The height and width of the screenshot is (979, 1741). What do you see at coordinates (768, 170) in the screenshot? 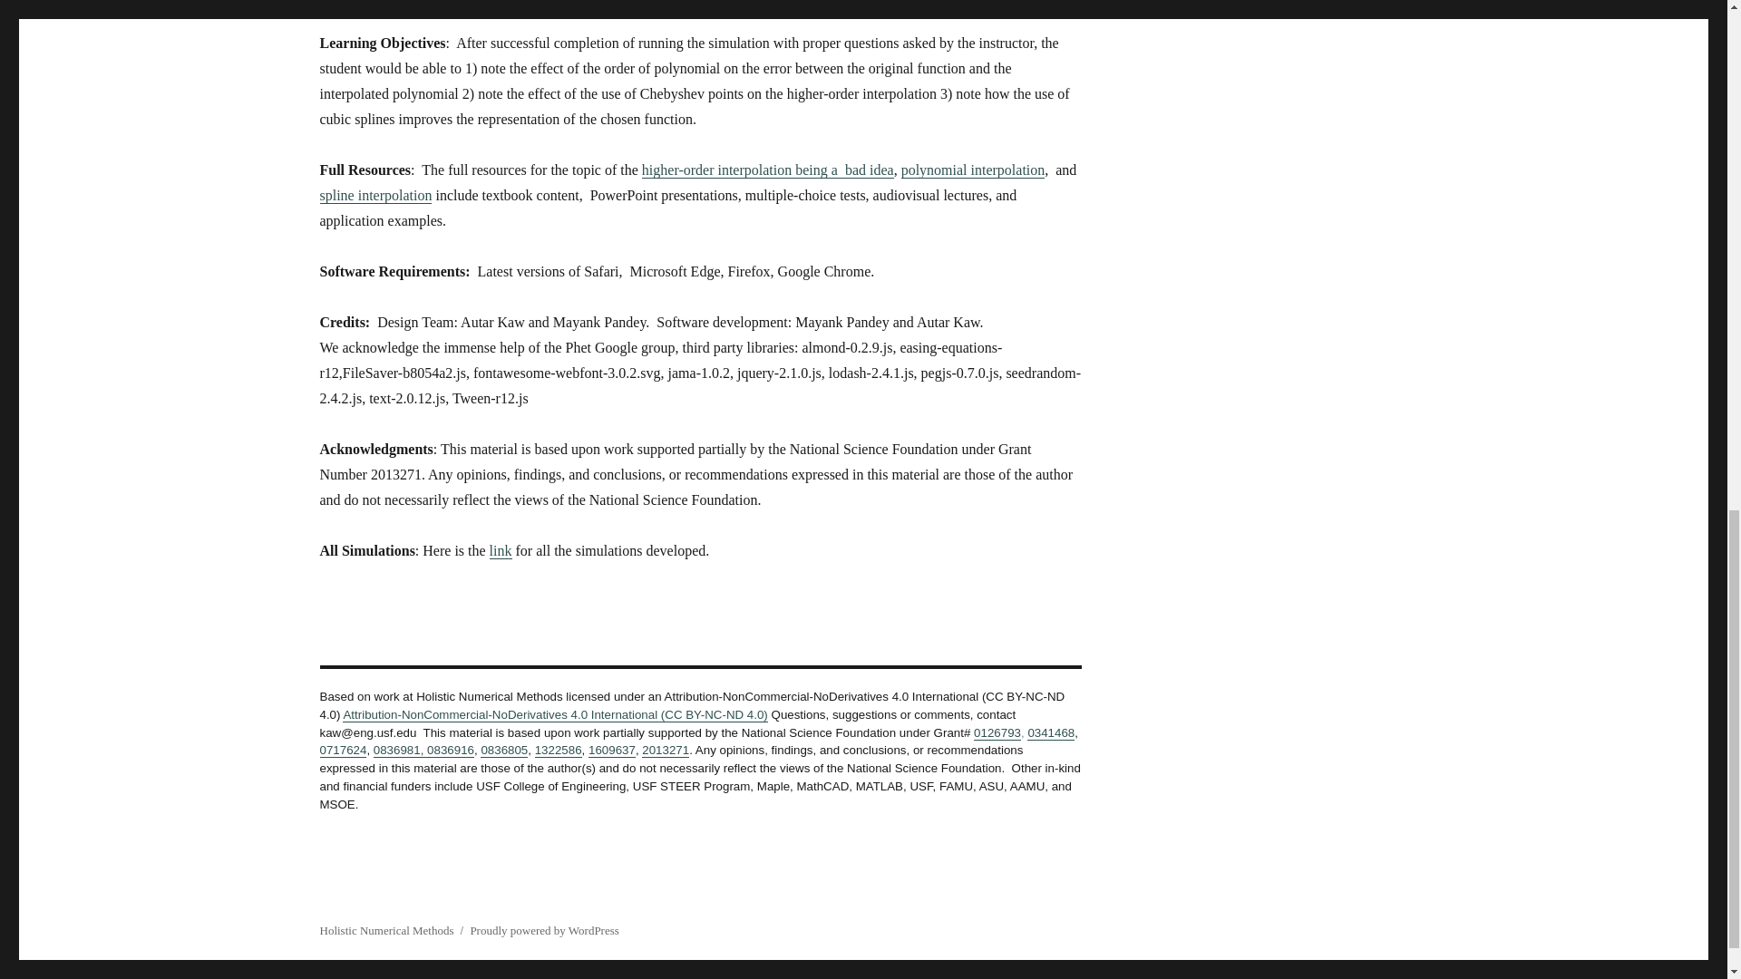
I see `higher-order interpolation being a  bad idea` at bounding box center [768, 170].